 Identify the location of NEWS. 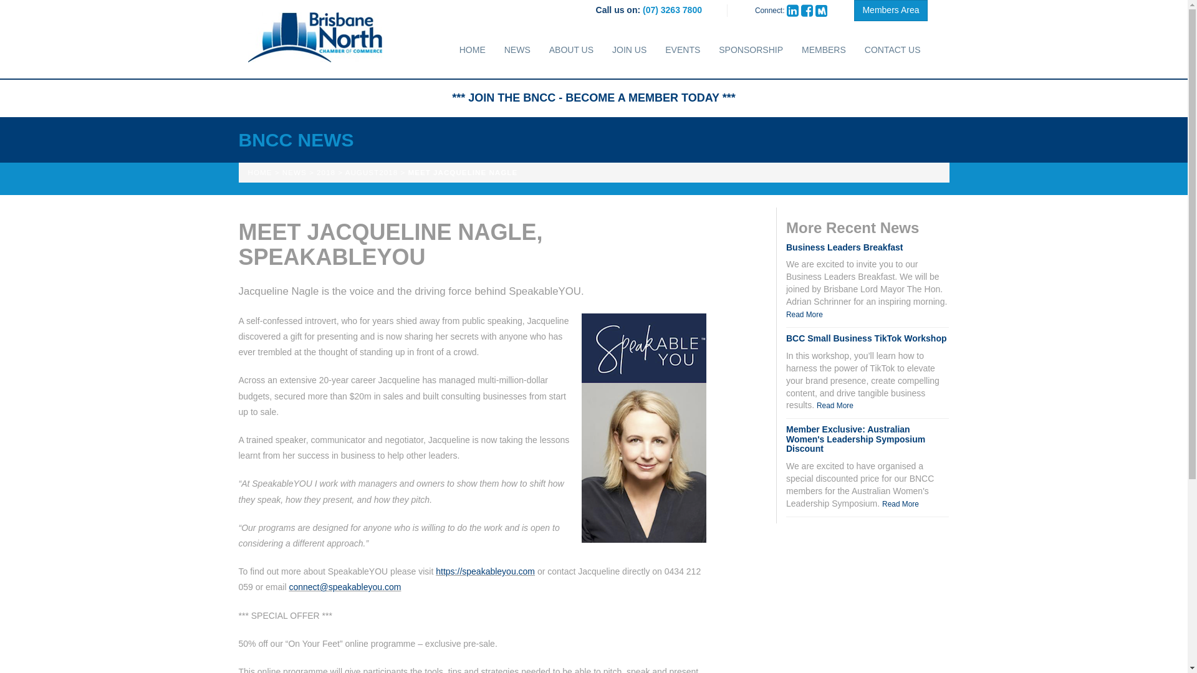
(294, 172).